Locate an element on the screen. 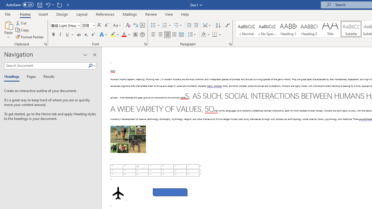 The height and width of the screenshot is (209, 372). Undo Paragraph Alignment is located at coordinates (49, 5).